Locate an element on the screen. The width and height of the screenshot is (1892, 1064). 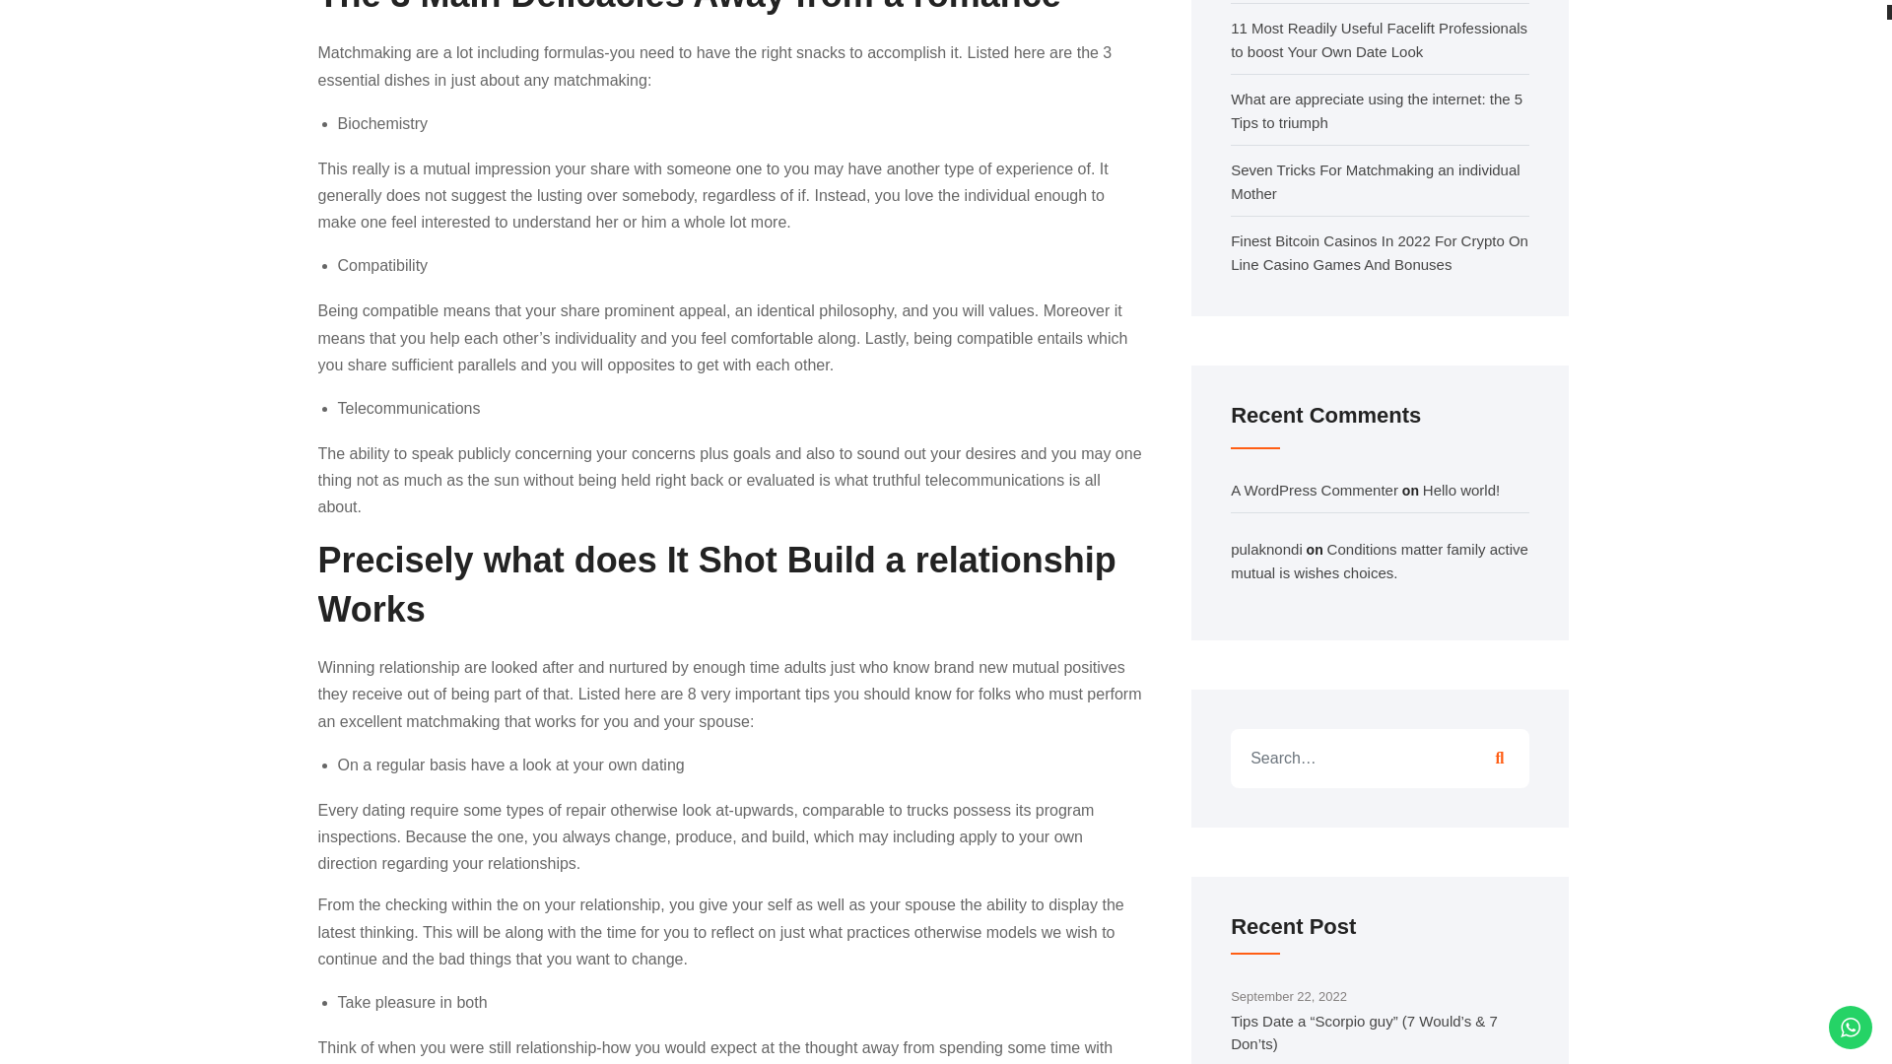
Seven Tricks For Matchmaking an individual Mother is located at coordinates (1375, 181).